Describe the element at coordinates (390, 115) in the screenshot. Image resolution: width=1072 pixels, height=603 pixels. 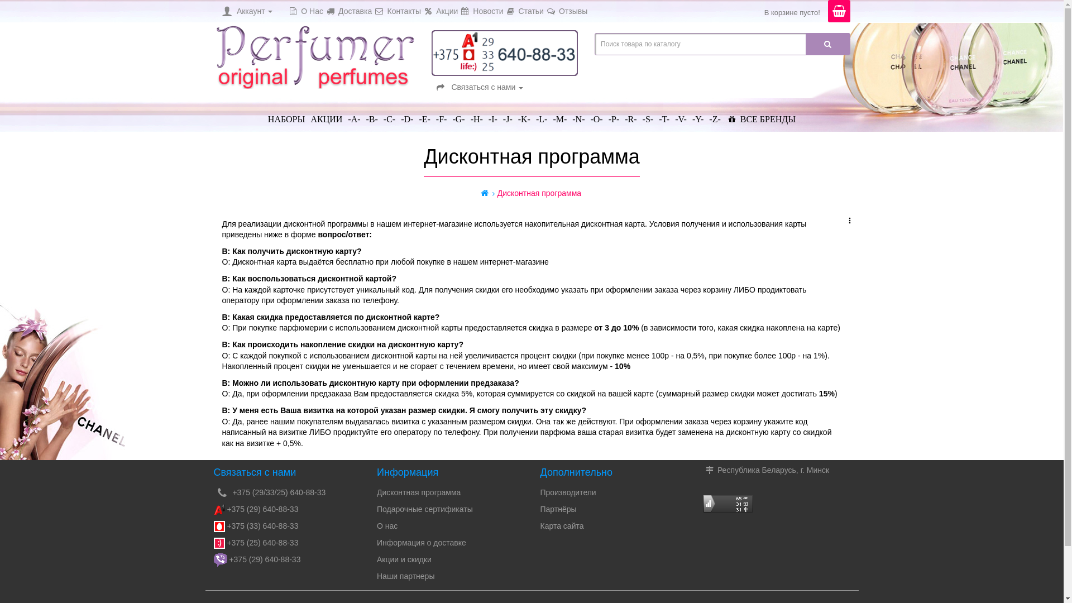
I see `-C-` at that location.